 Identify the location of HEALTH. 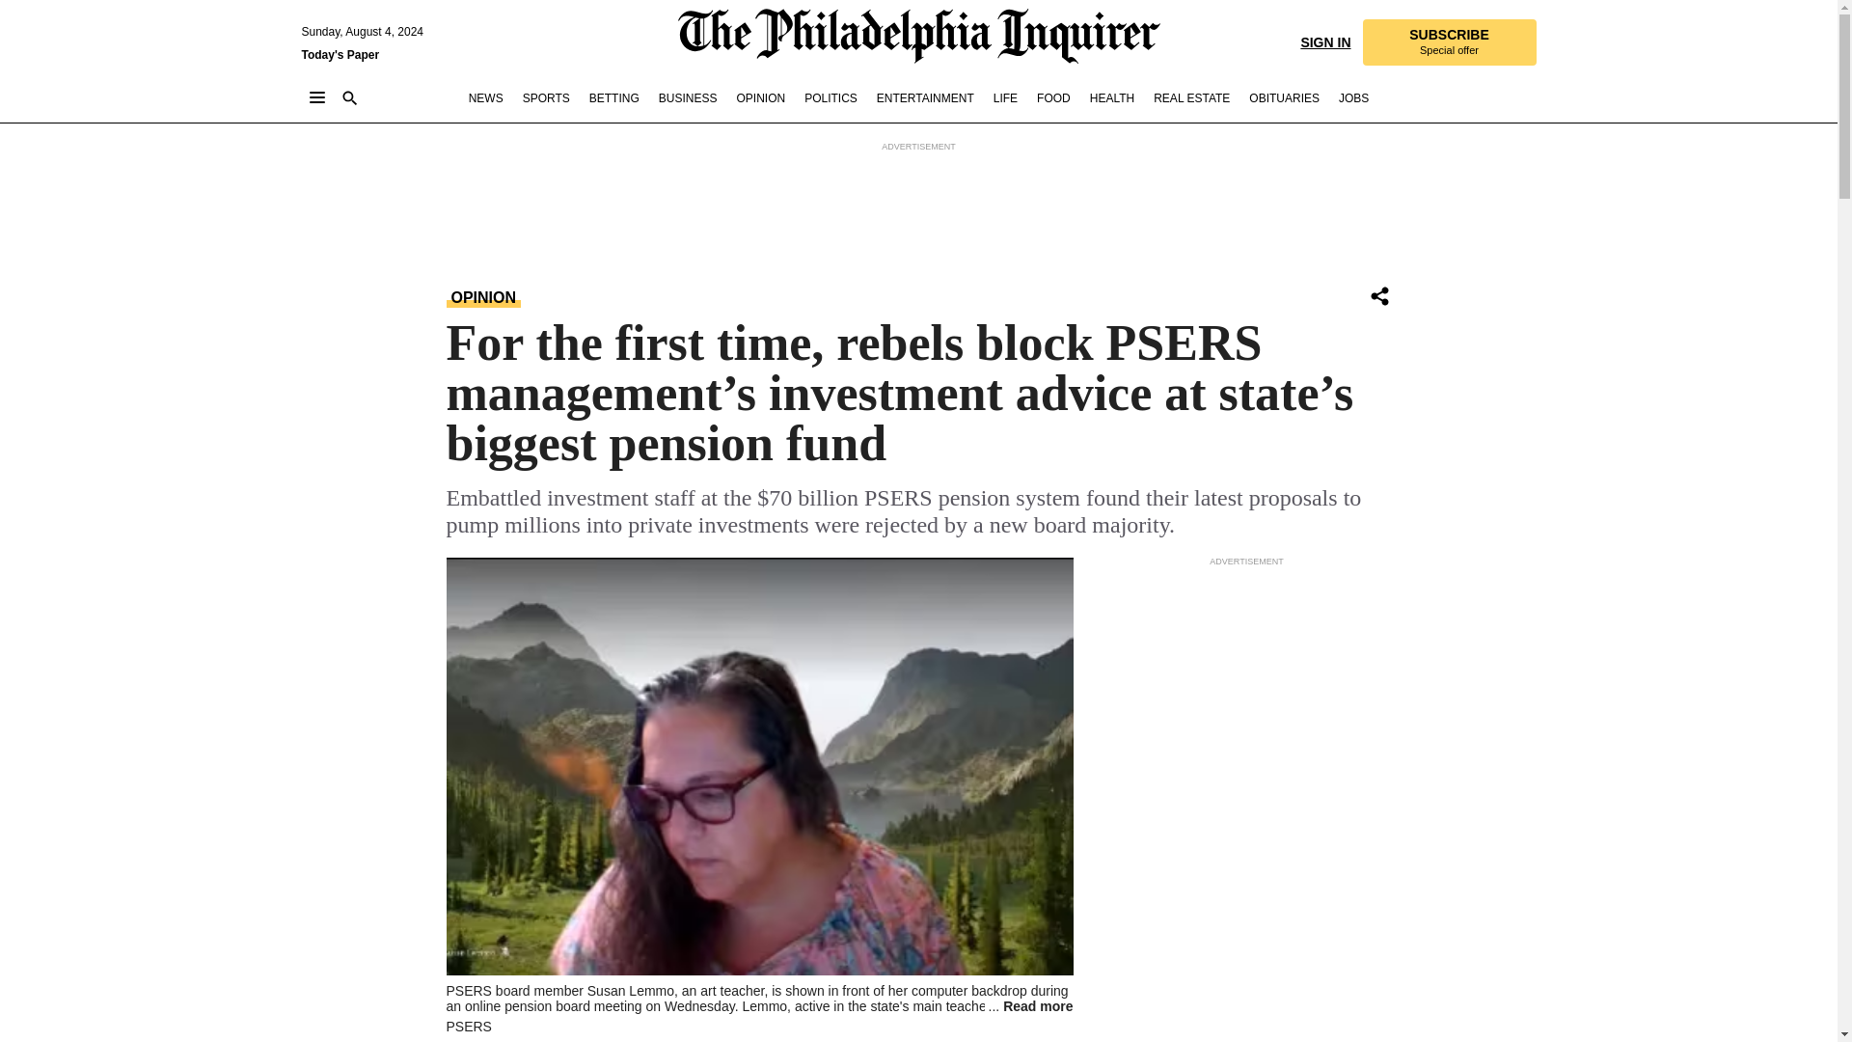
(1111, 98).